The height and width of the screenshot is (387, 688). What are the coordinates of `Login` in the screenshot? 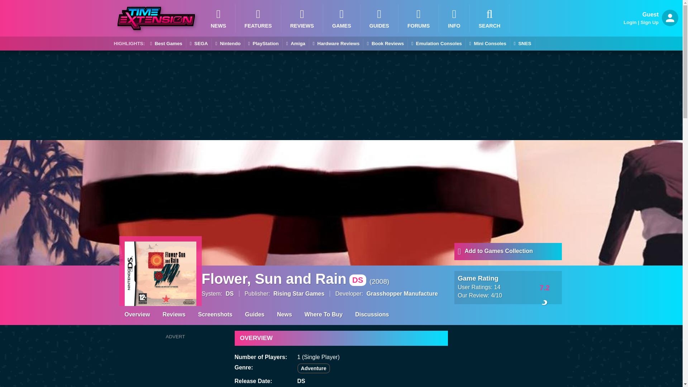 It's located at (630, 22).